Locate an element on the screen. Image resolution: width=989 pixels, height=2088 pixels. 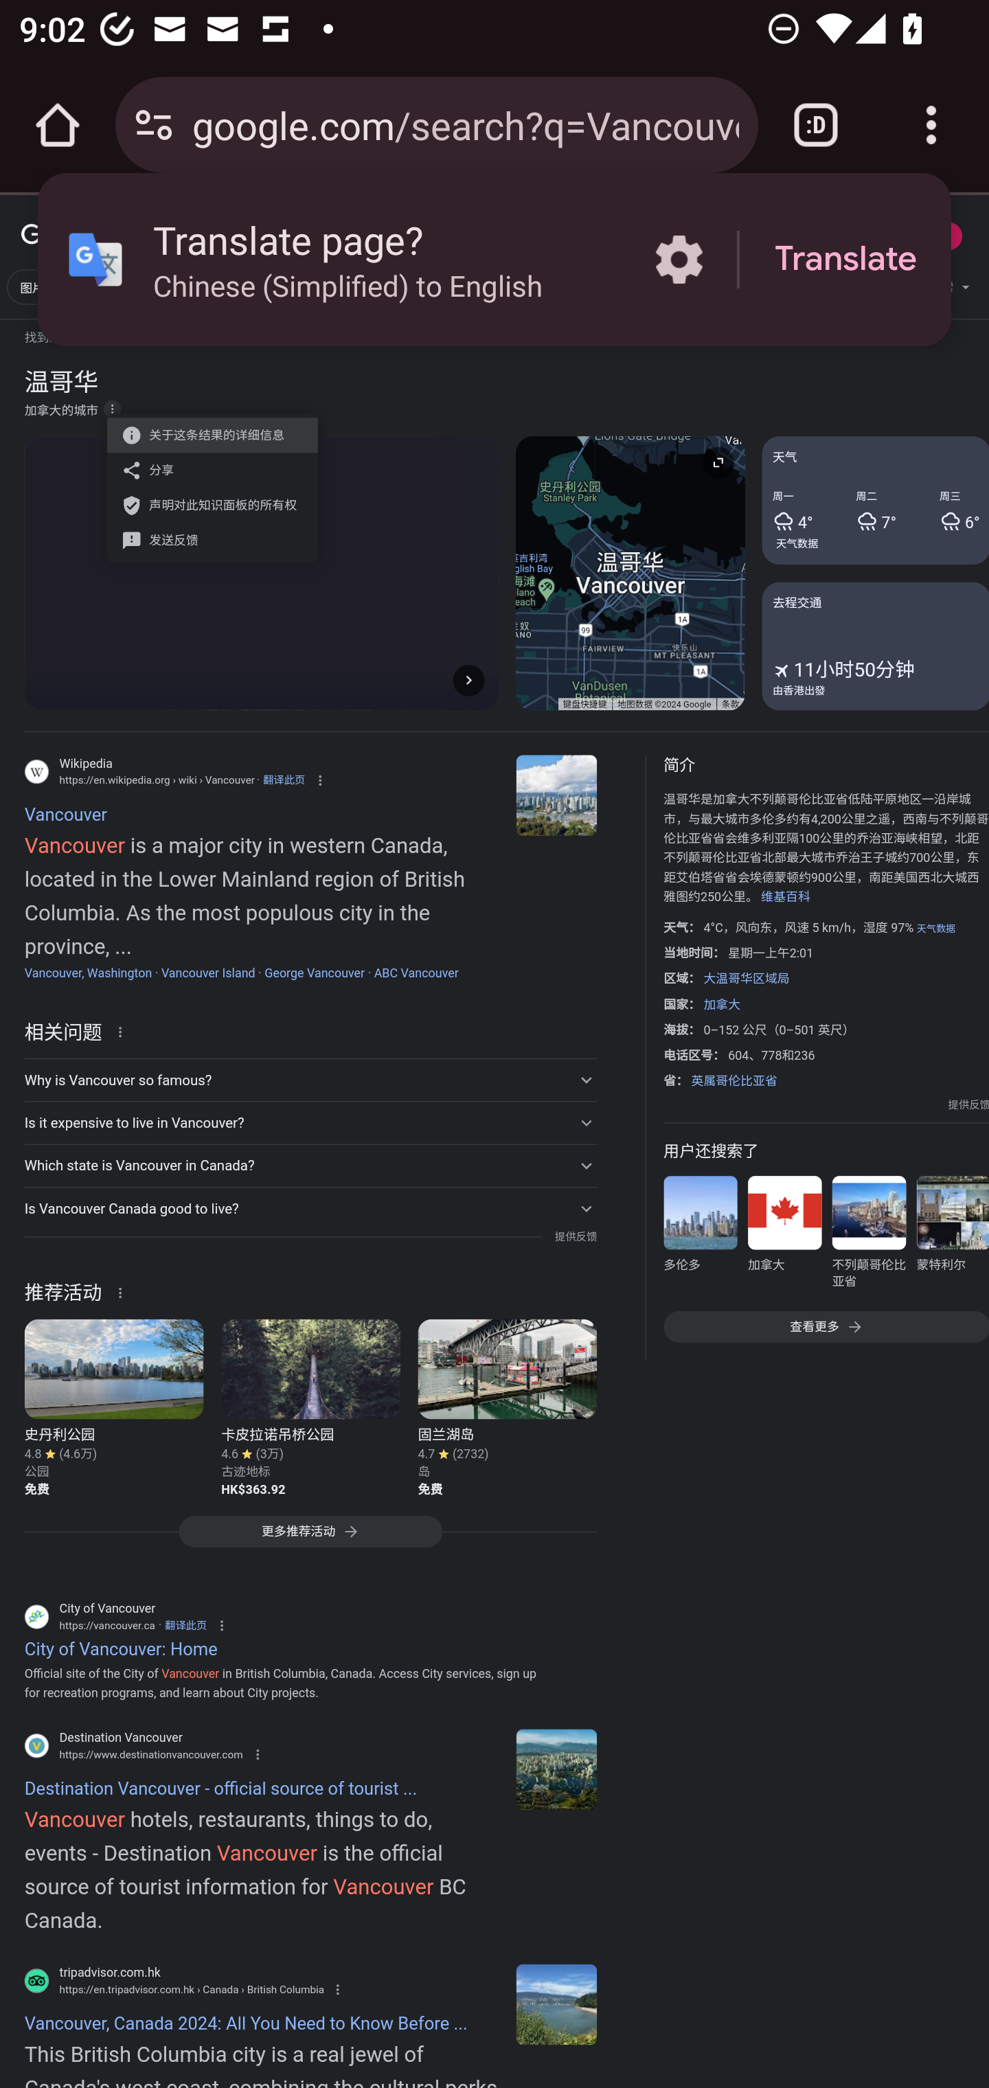
Why is Vancouver so famous? is located at coordinates (310, 1080).